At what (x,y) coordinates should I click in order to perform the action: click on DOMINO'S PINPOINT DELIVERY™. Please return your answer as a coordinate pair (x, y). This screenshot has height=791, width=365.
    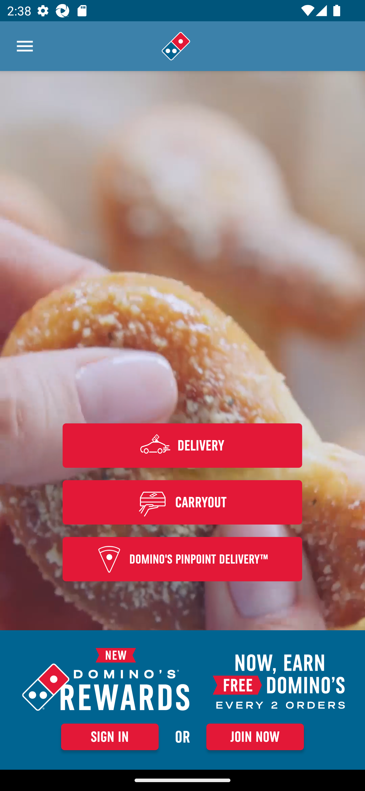
    Looking at the image, I should click on (182, 559).